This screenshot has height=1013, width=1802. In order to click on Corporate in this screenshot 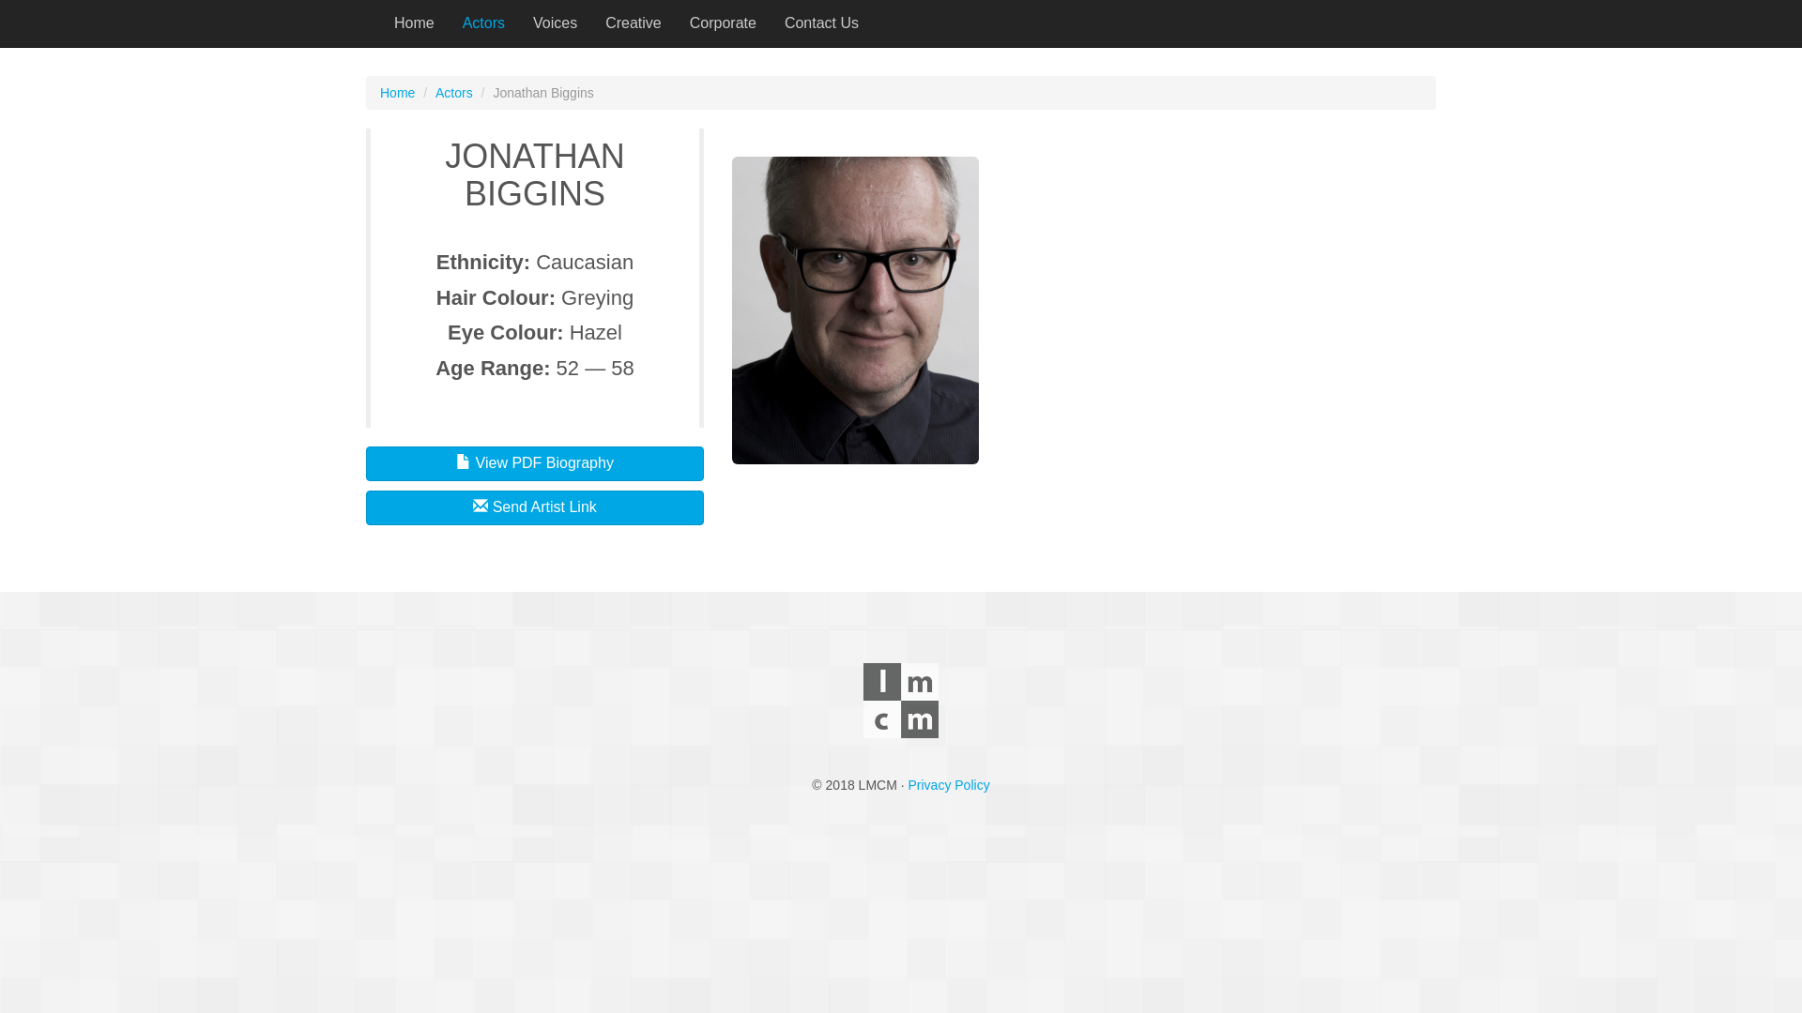, I will do `click(723, 23)`.